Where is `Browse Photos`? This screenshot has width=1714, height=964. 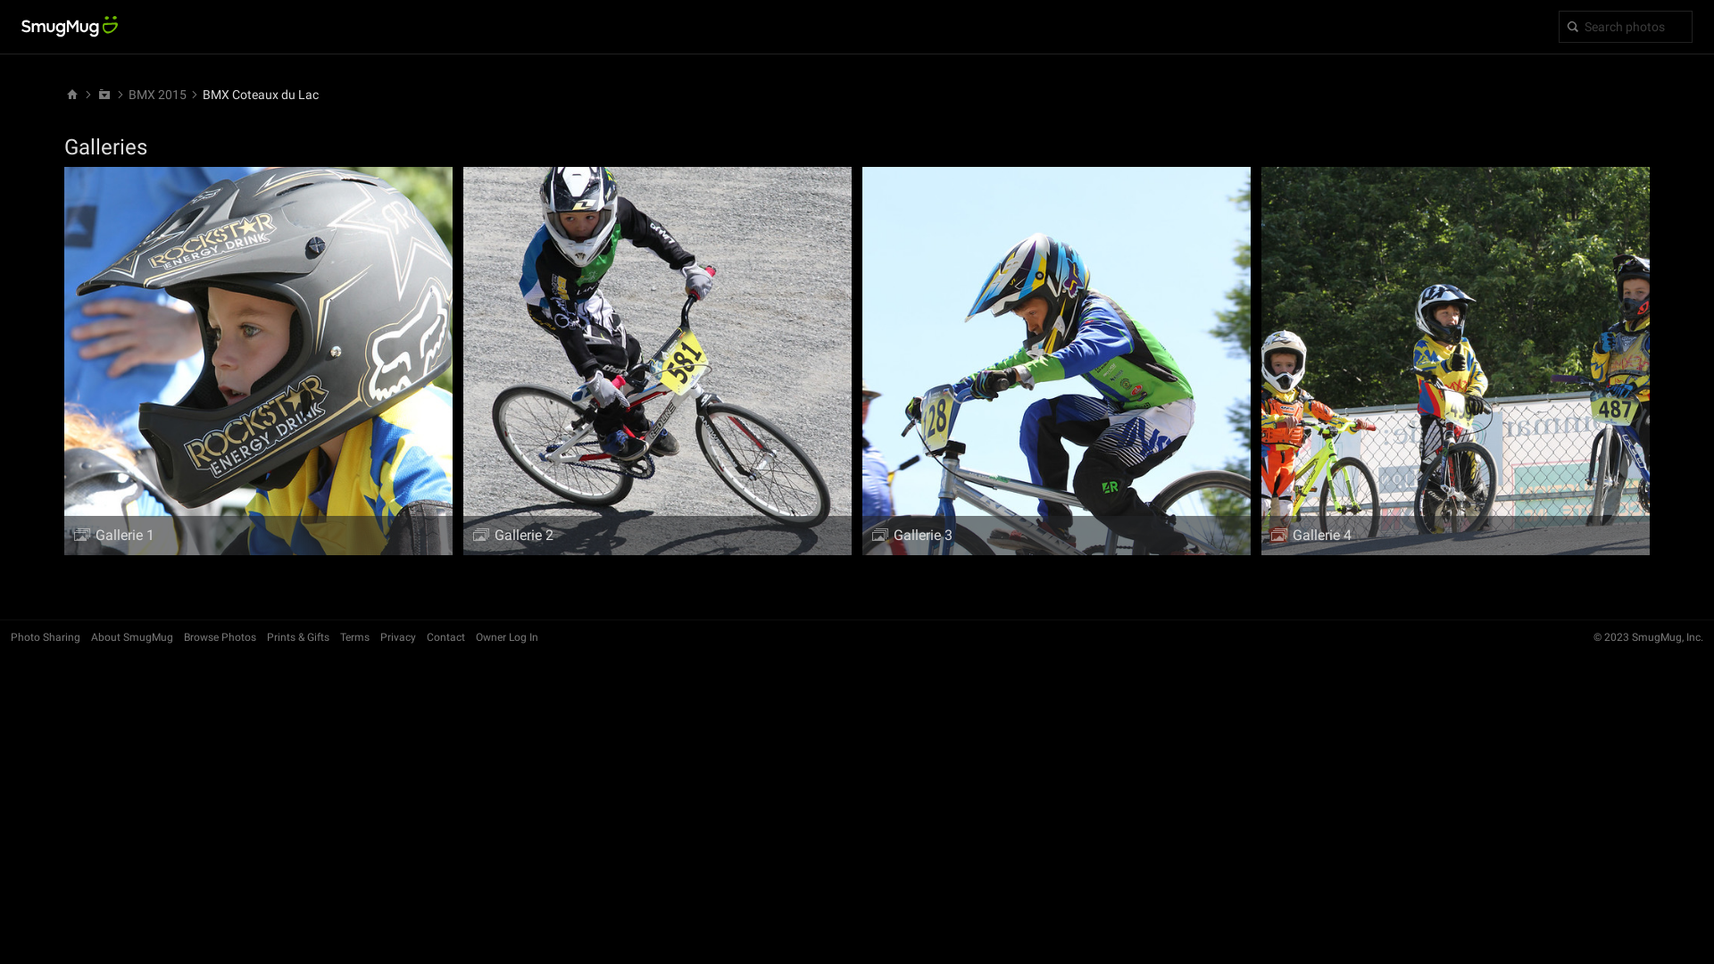
Browse Photos is located at coordinates (220, 637).